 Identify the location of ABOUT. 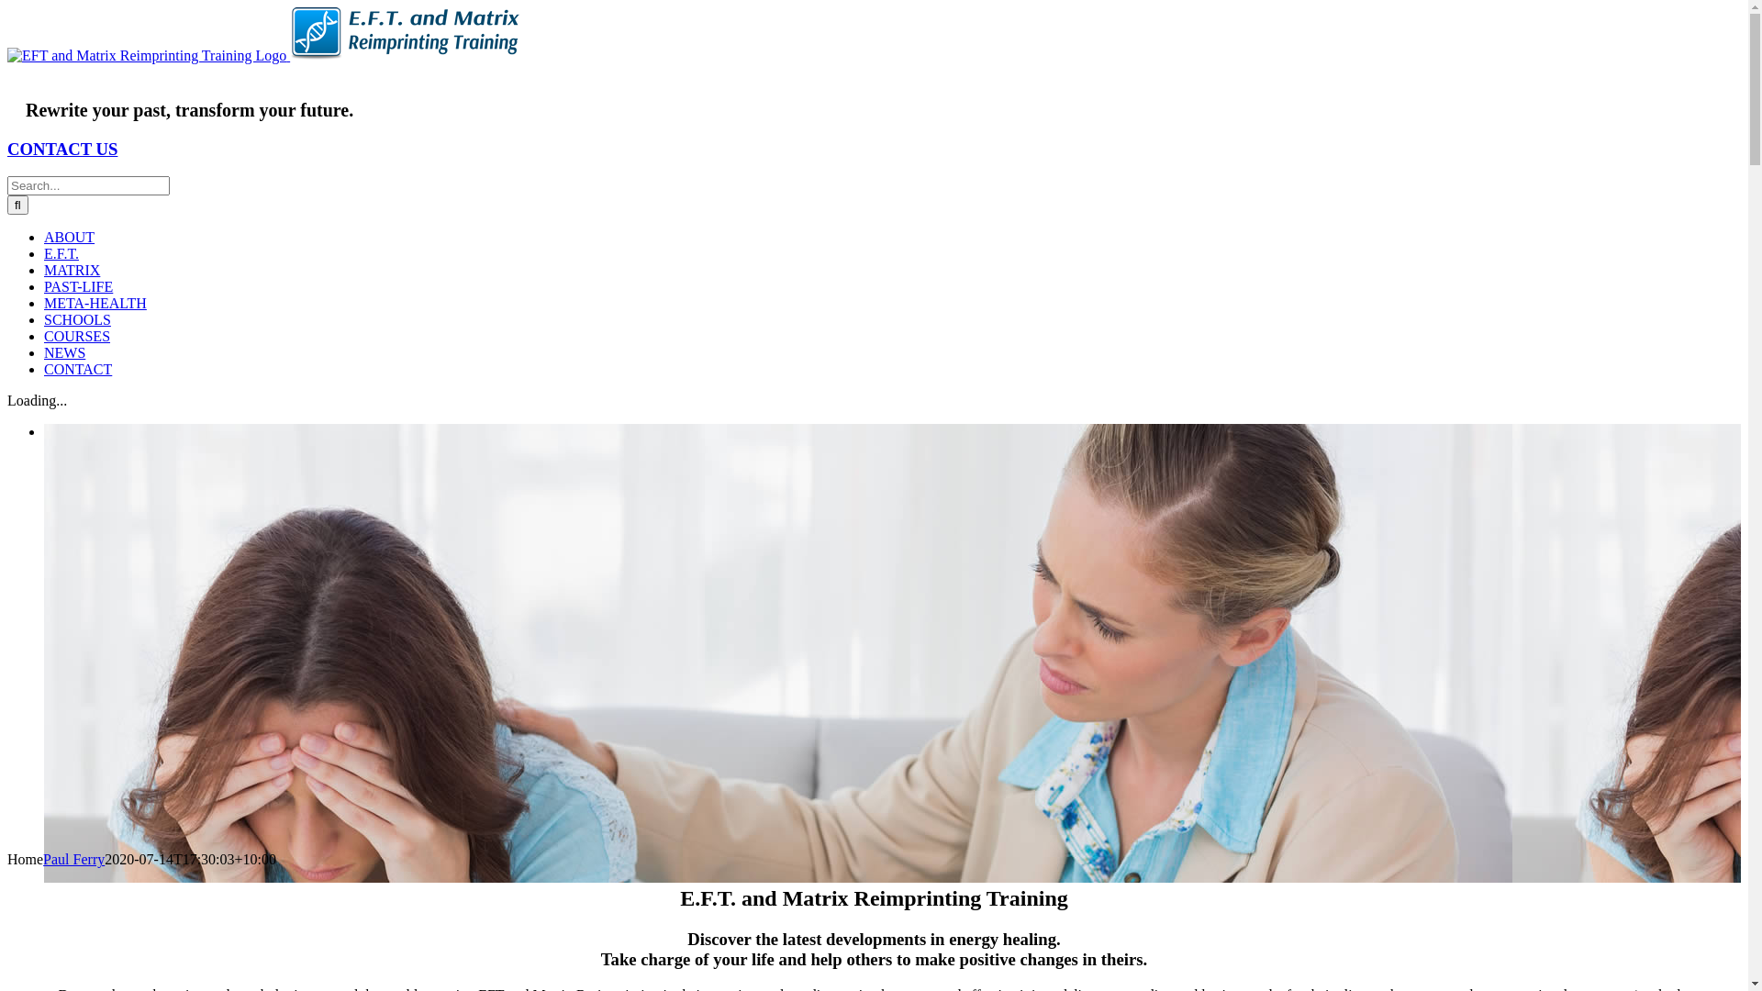
(70, 237).